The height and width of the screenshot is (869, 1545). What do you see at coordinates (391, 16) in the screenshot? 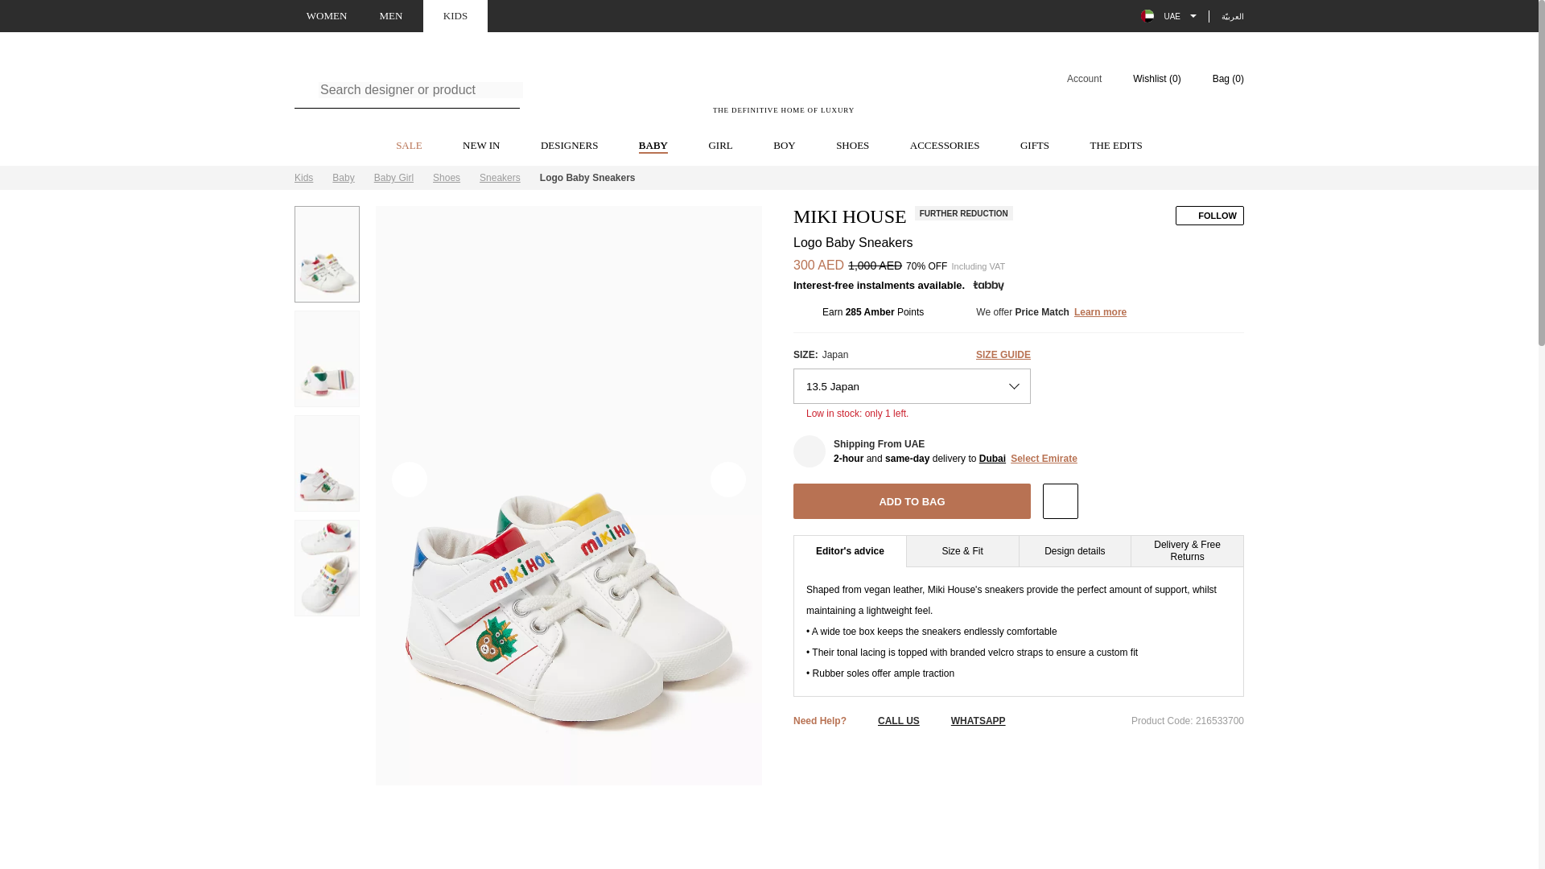
I see `BOY` at bounding box center [391, 16].